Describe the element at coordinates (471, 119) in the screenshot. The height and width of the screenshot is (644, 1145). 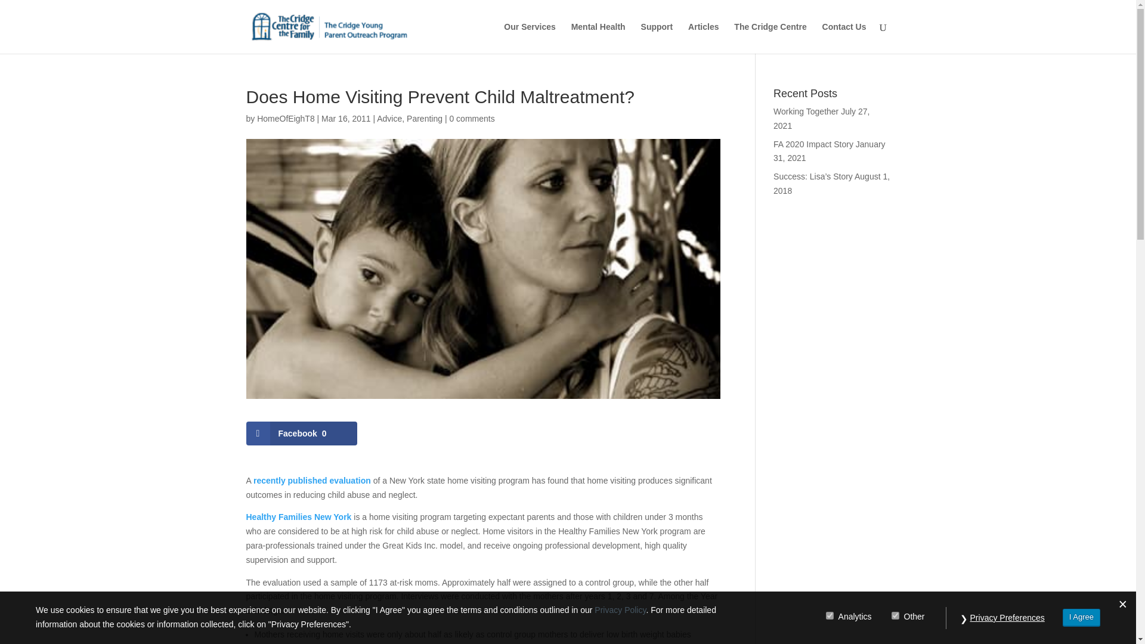
I see `0 comments` at that location.